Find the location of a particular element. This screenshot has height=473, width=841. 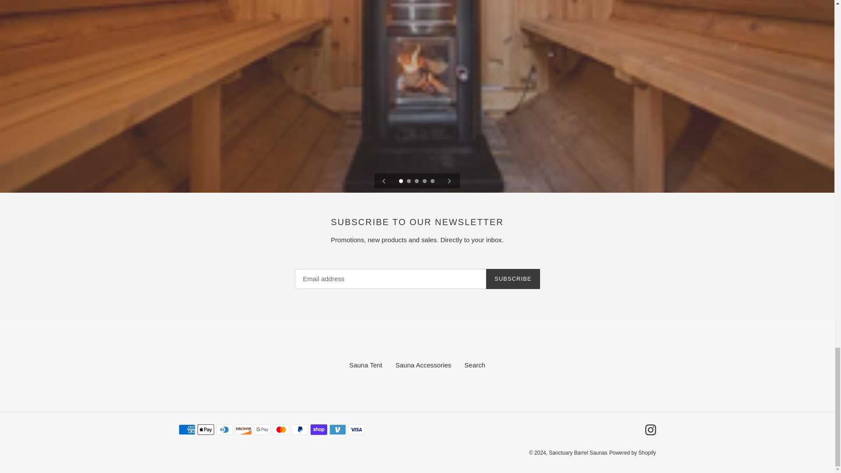

SUBSCRIBE is located at coordinates (512, 279).